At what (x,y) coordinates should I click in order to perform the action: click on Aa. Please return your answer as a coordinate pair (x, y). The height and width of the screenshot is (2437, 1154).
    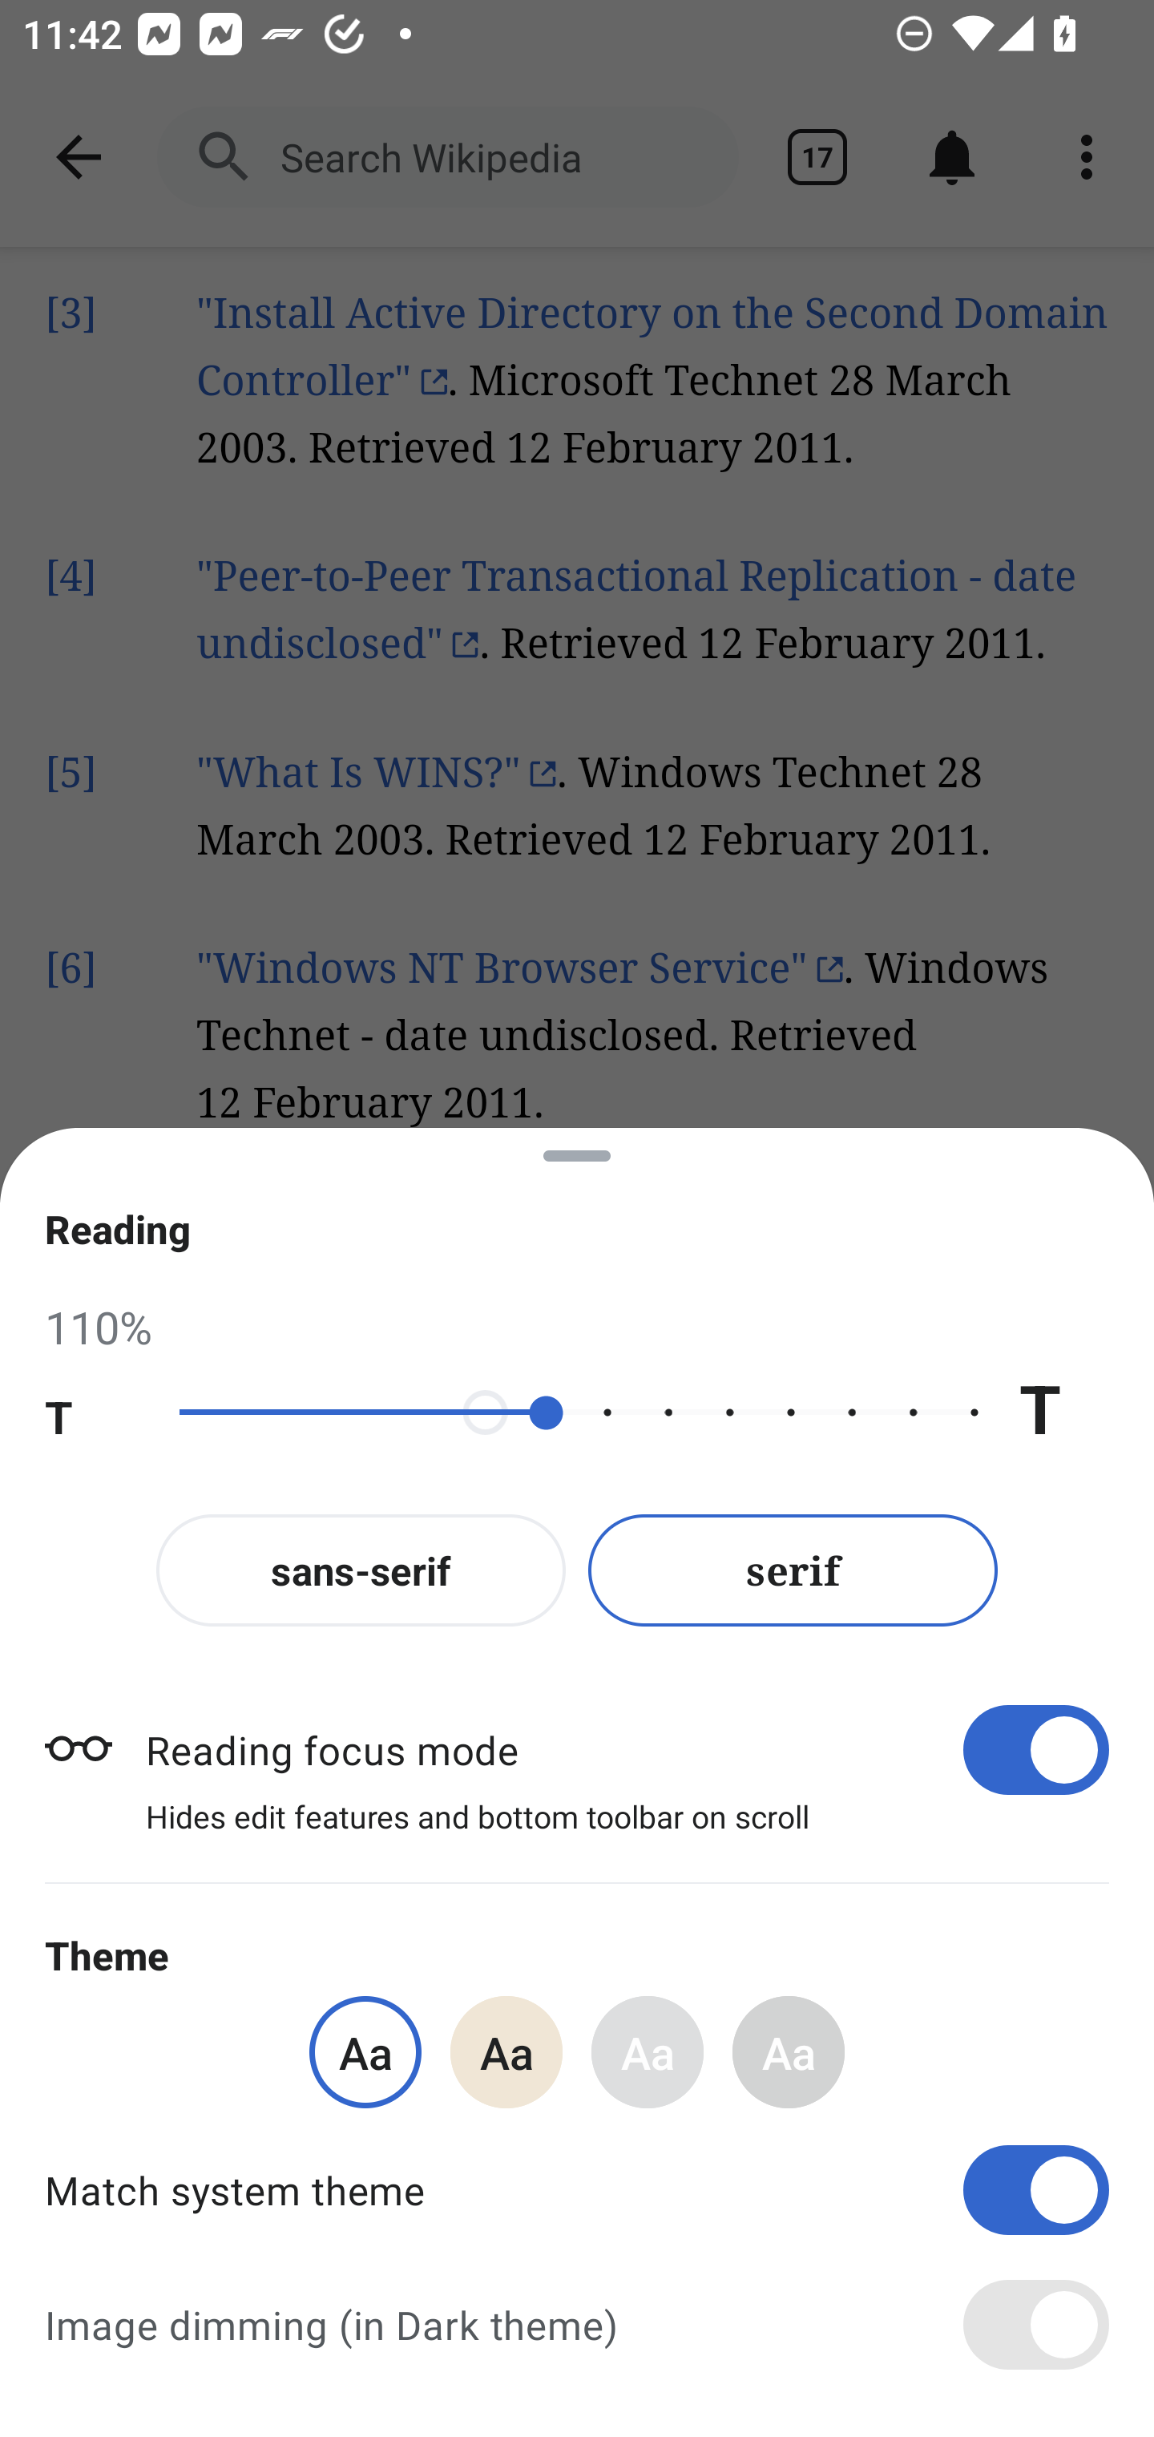
    Looking at the image, I should click on (365, 2051).